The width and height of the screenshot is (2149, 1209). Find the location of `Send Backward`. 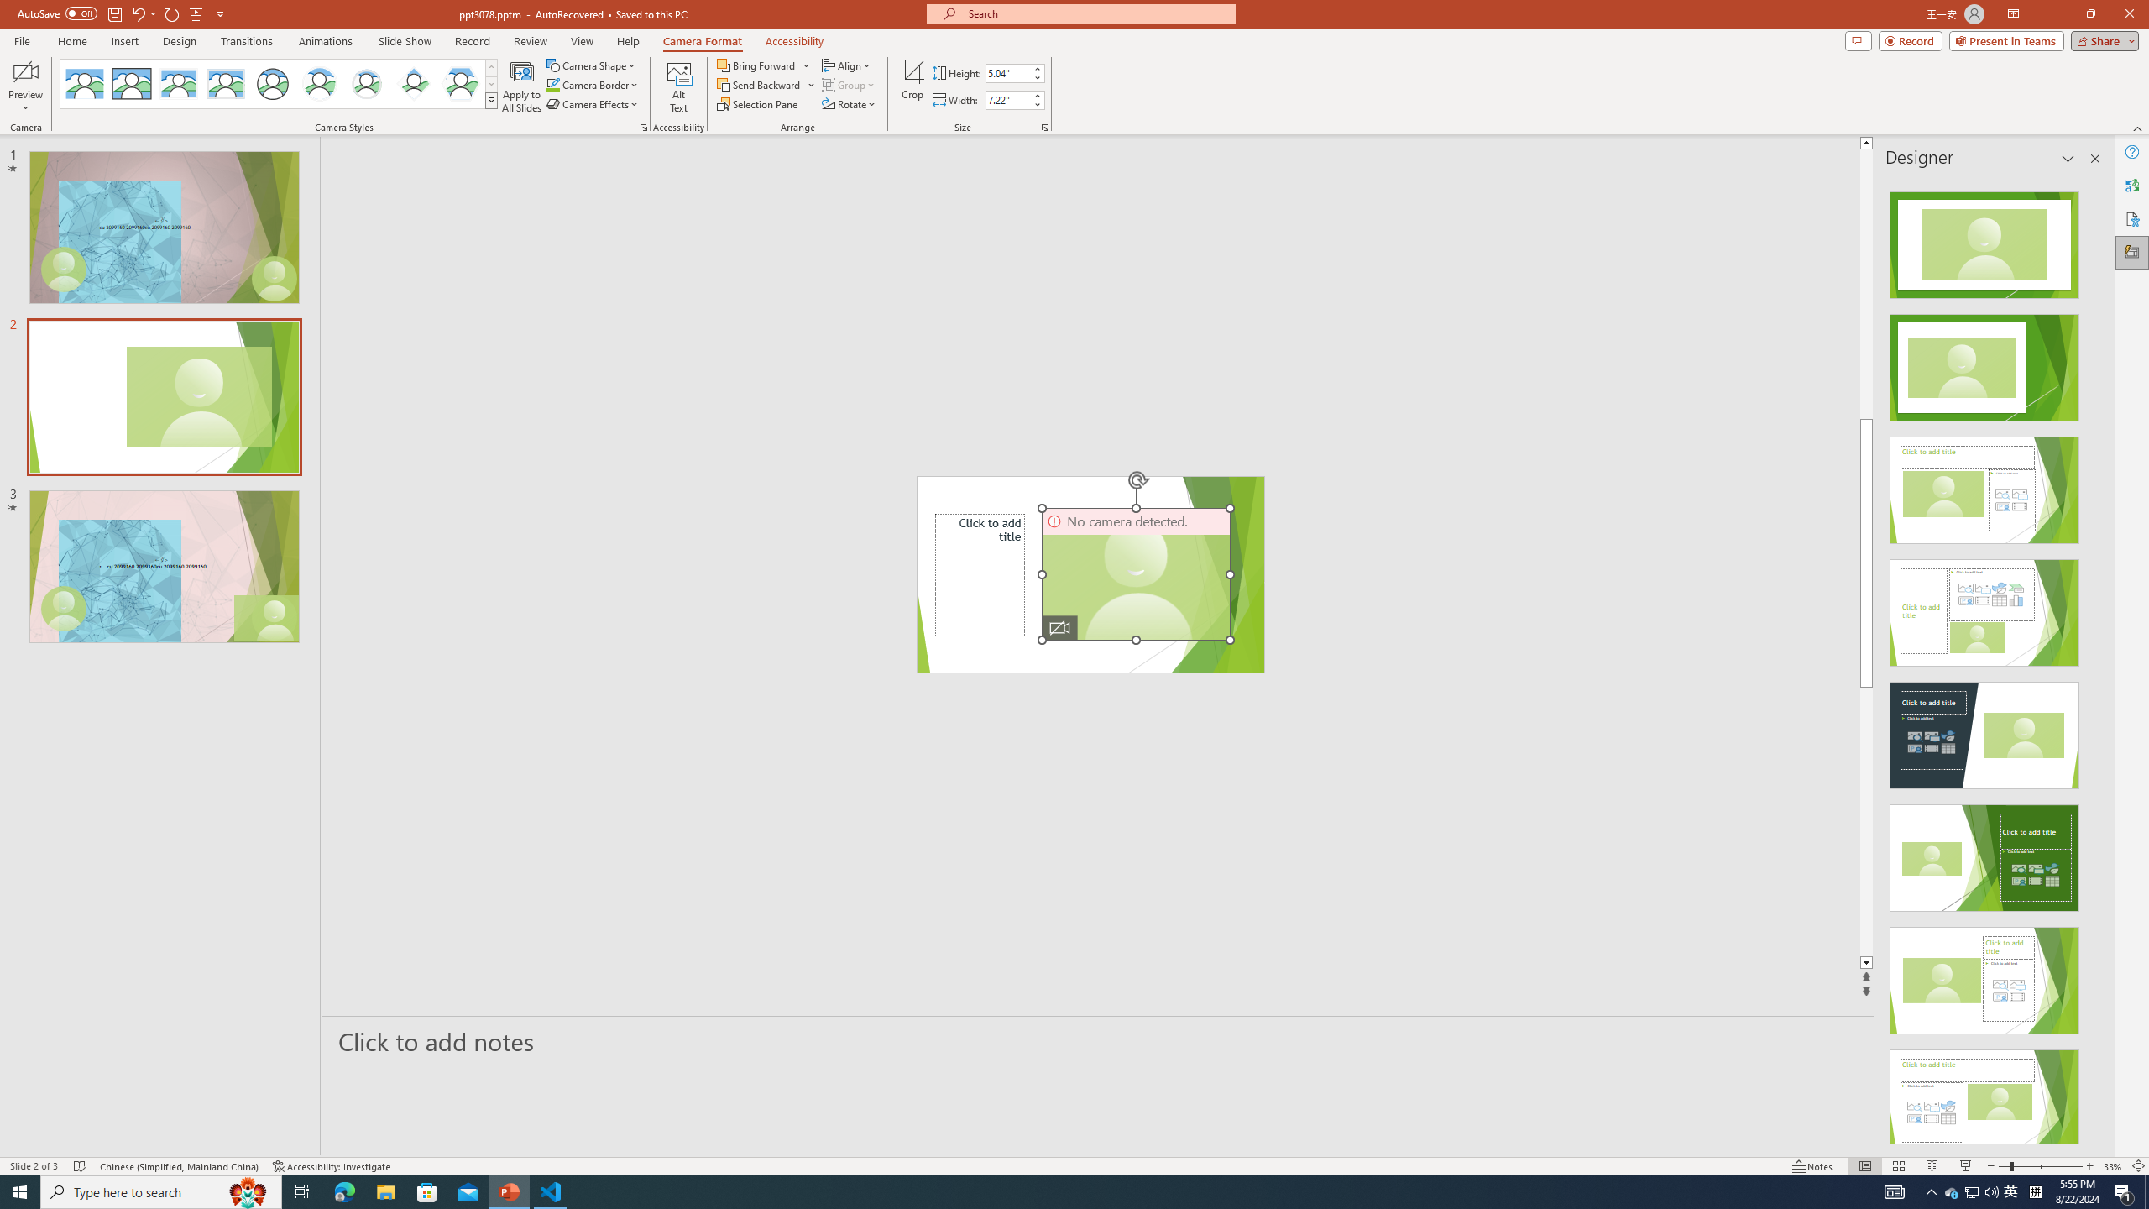

Send Backward is located at coordinates (766, 84).